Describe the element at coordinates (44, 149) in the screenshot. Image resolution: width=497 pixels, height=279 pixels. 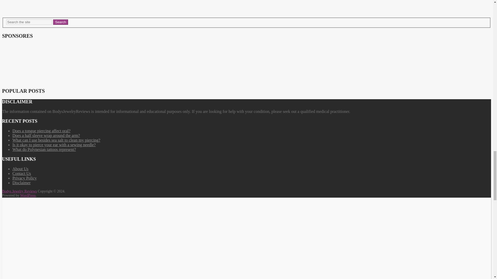
I see `What do Polynesian tattoos represent?` at that location.